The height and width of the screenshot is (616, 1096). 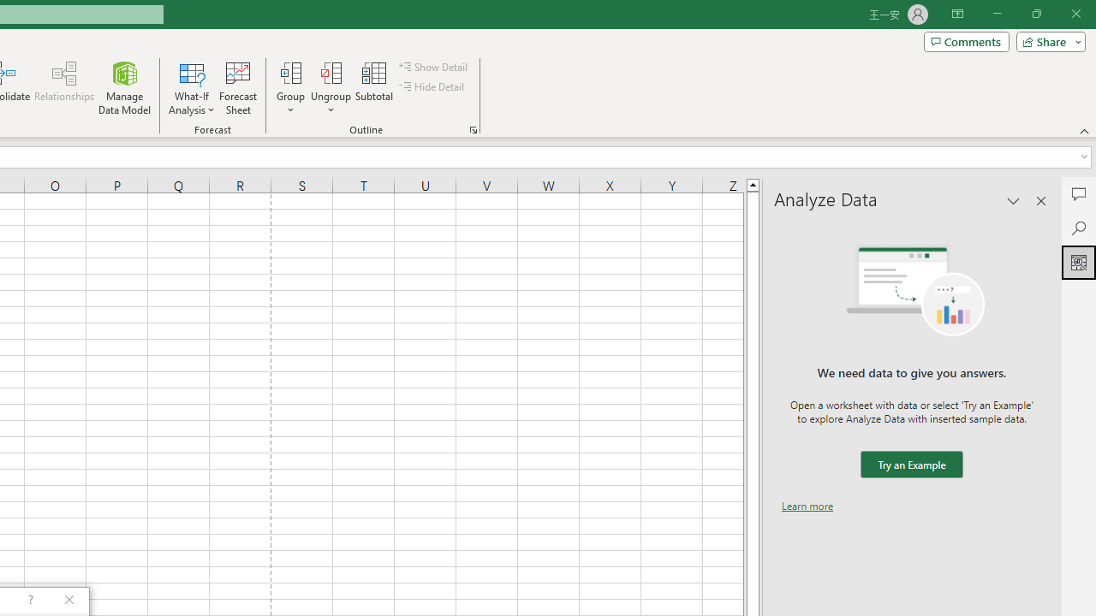 What do you see at coordinates (192, 87) in the screenshot?
I see `What-If Analysis` at bounding box center [192, 87].